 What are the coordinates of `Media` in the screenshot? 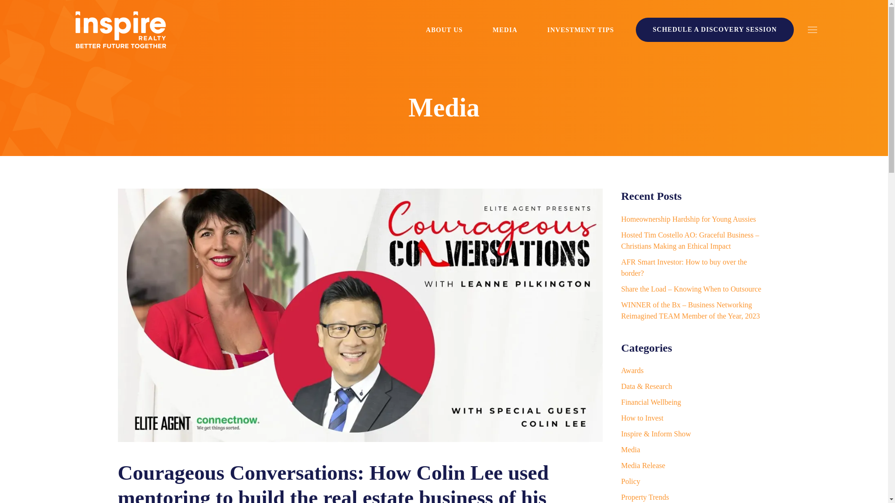 It's located at (443, 107).